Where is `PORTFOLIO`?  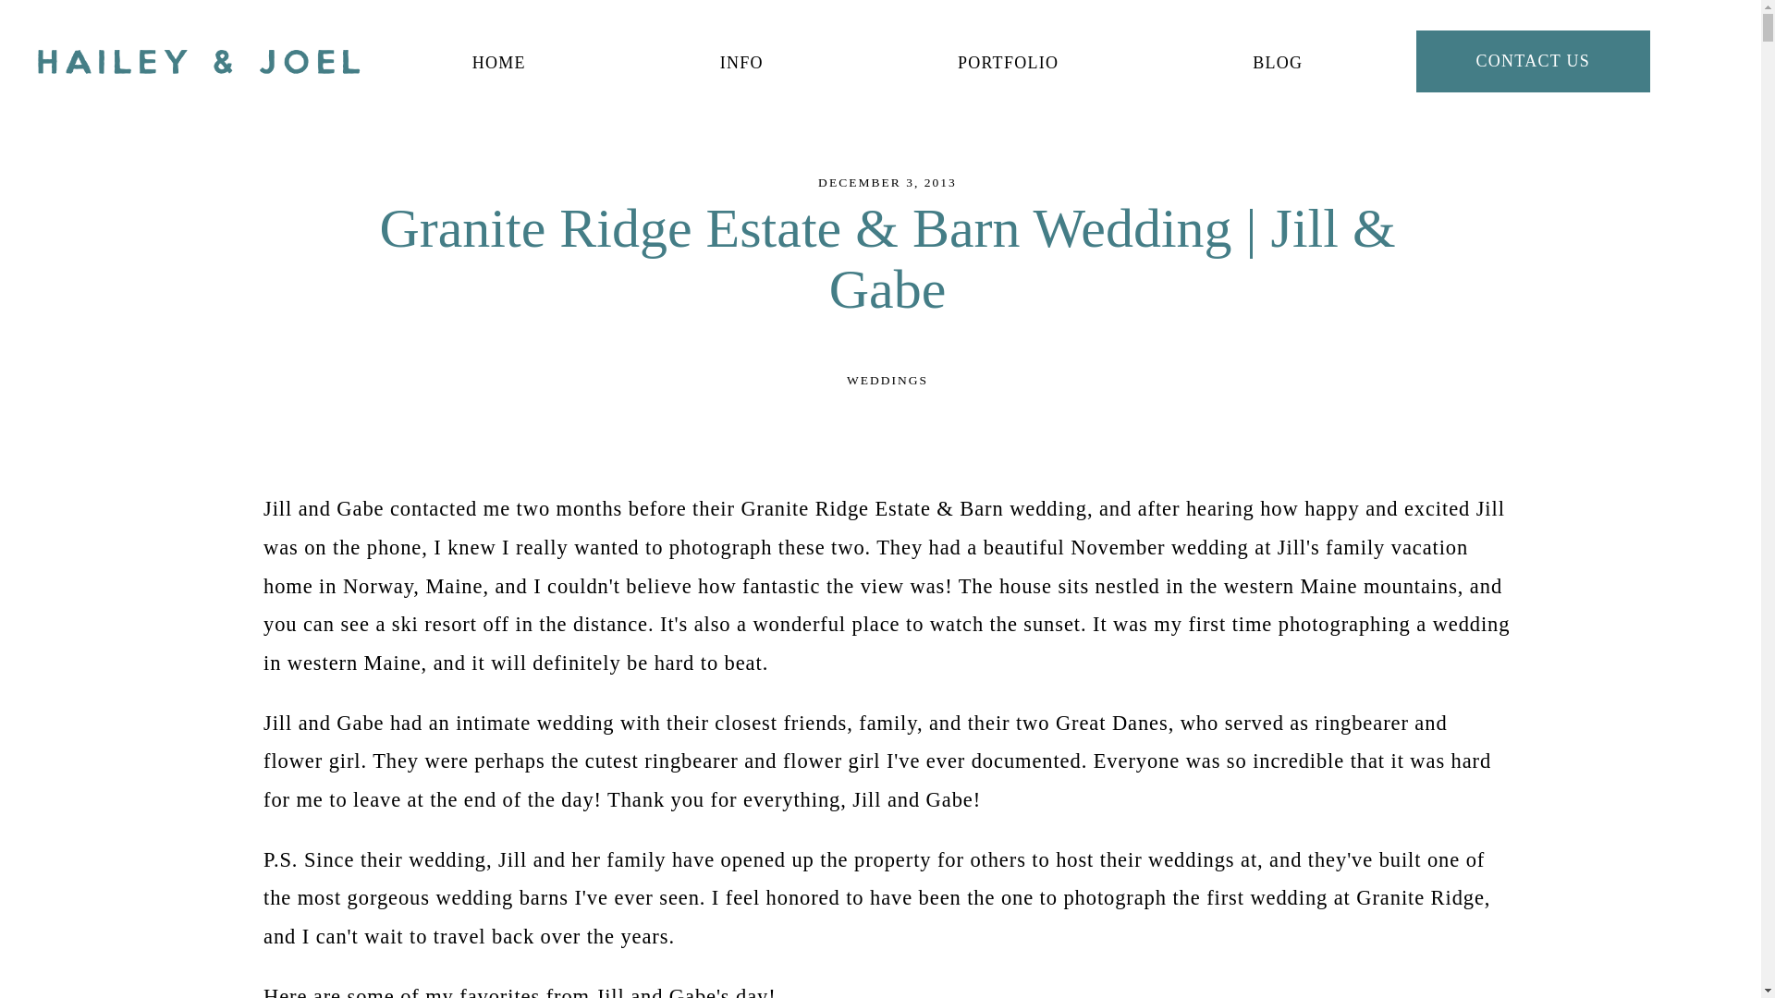 PORTFOLIO is located at coordinates (1008, 63).